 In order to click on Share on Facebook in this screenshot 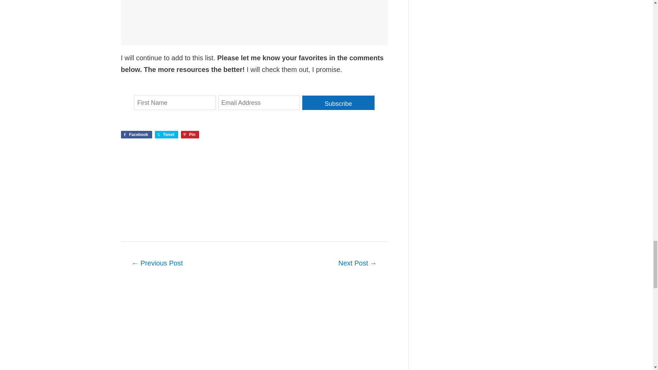, I will do `click(136, 134)`.